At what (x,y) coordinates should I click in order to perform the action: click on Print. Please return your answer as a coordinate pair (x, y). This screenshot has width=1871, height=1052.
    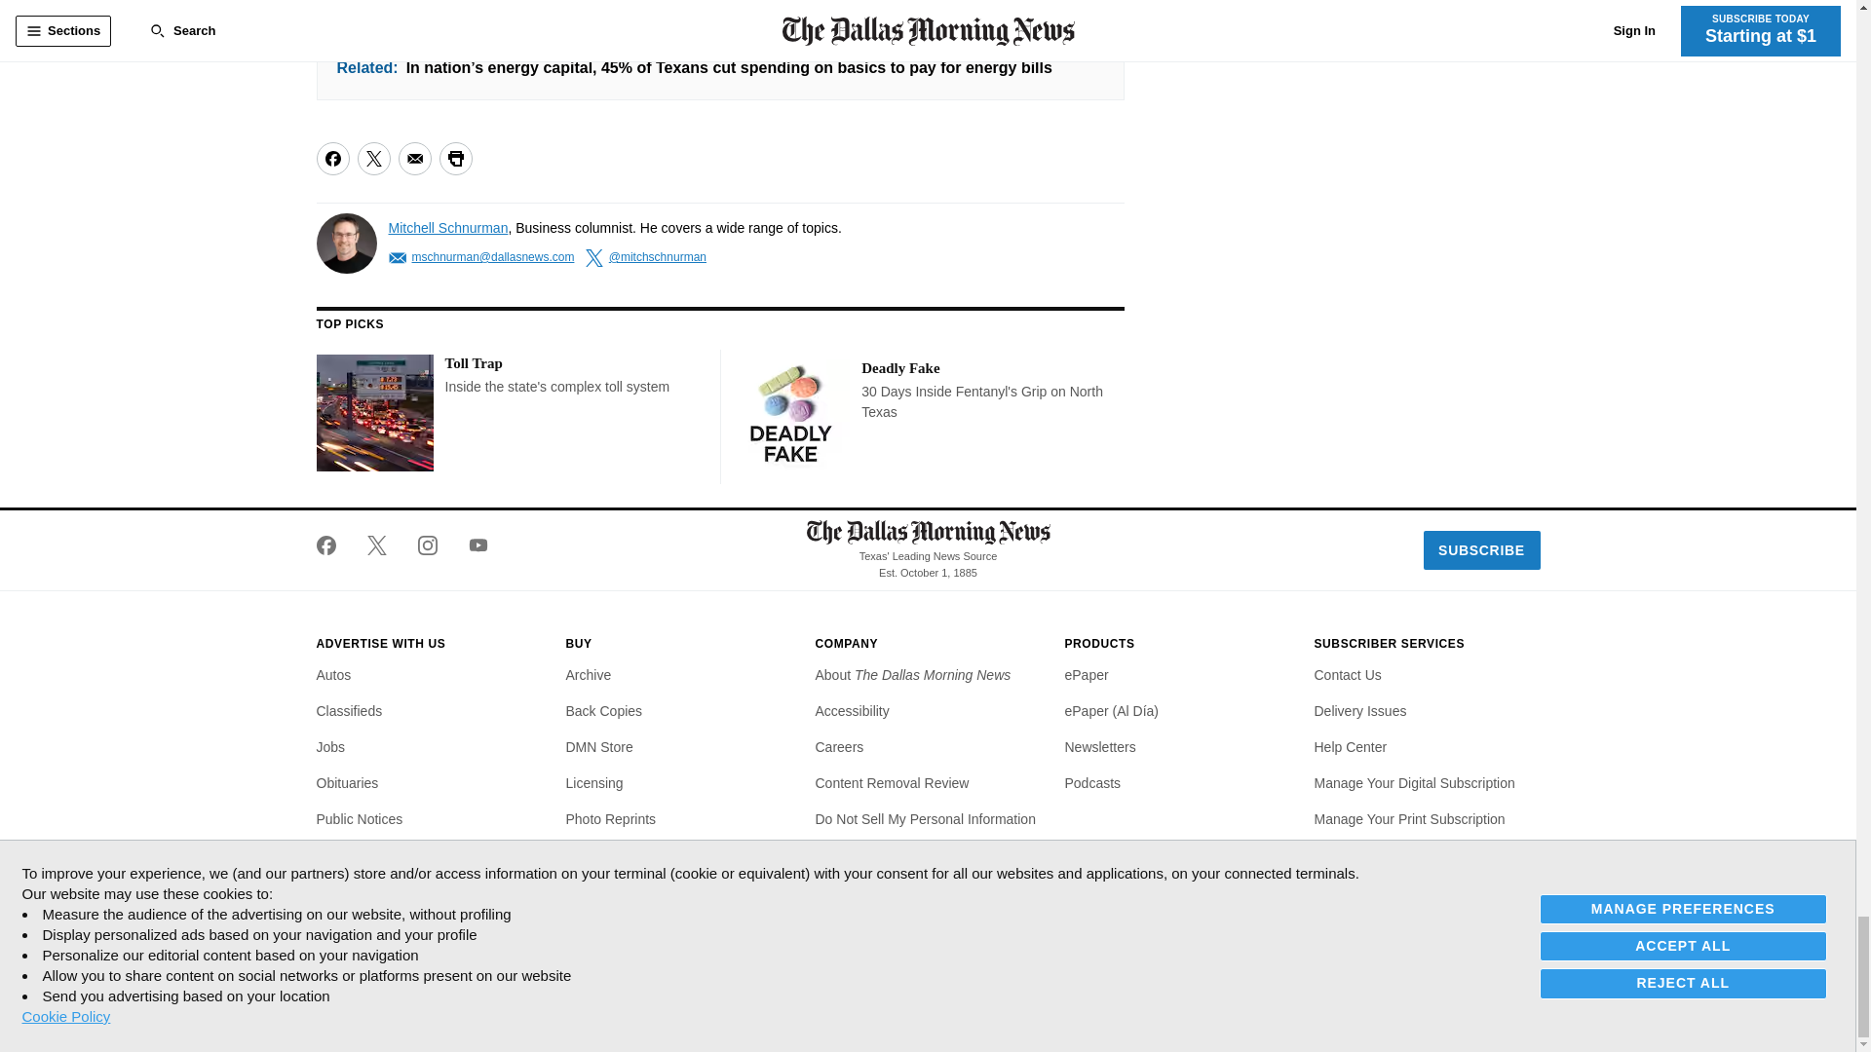
    Looking at the image, I should click on (454, 158).